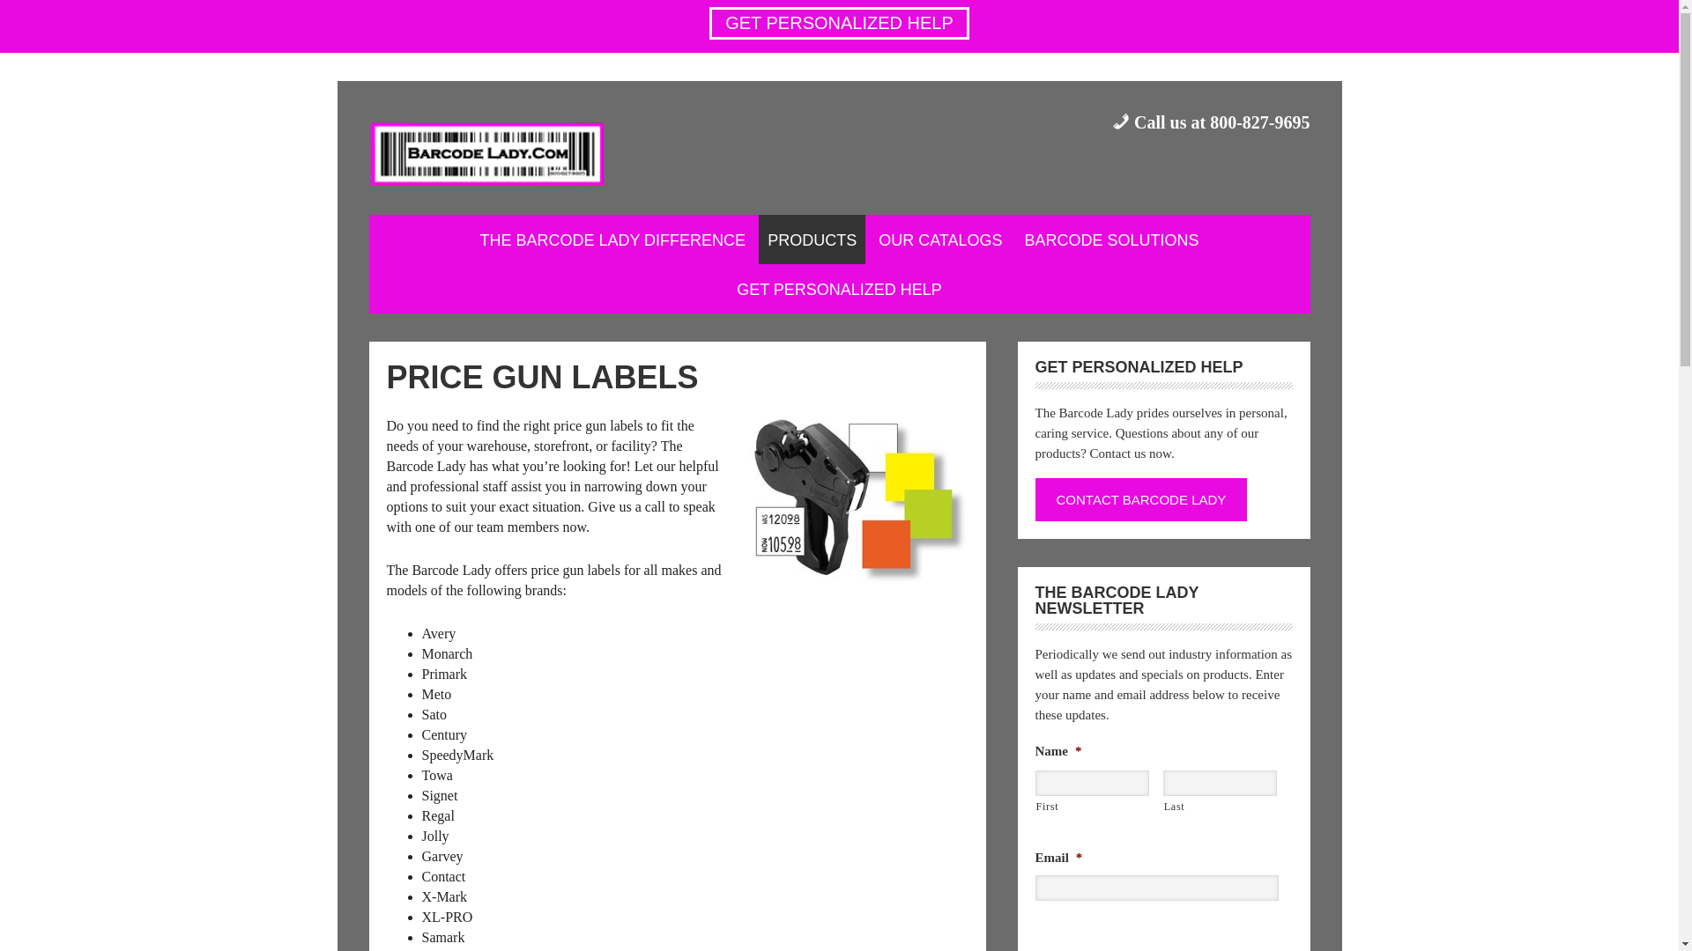 The image size is (1692, 951). I want to click on GET PERSONALIZED HELP, so click(839, 289).